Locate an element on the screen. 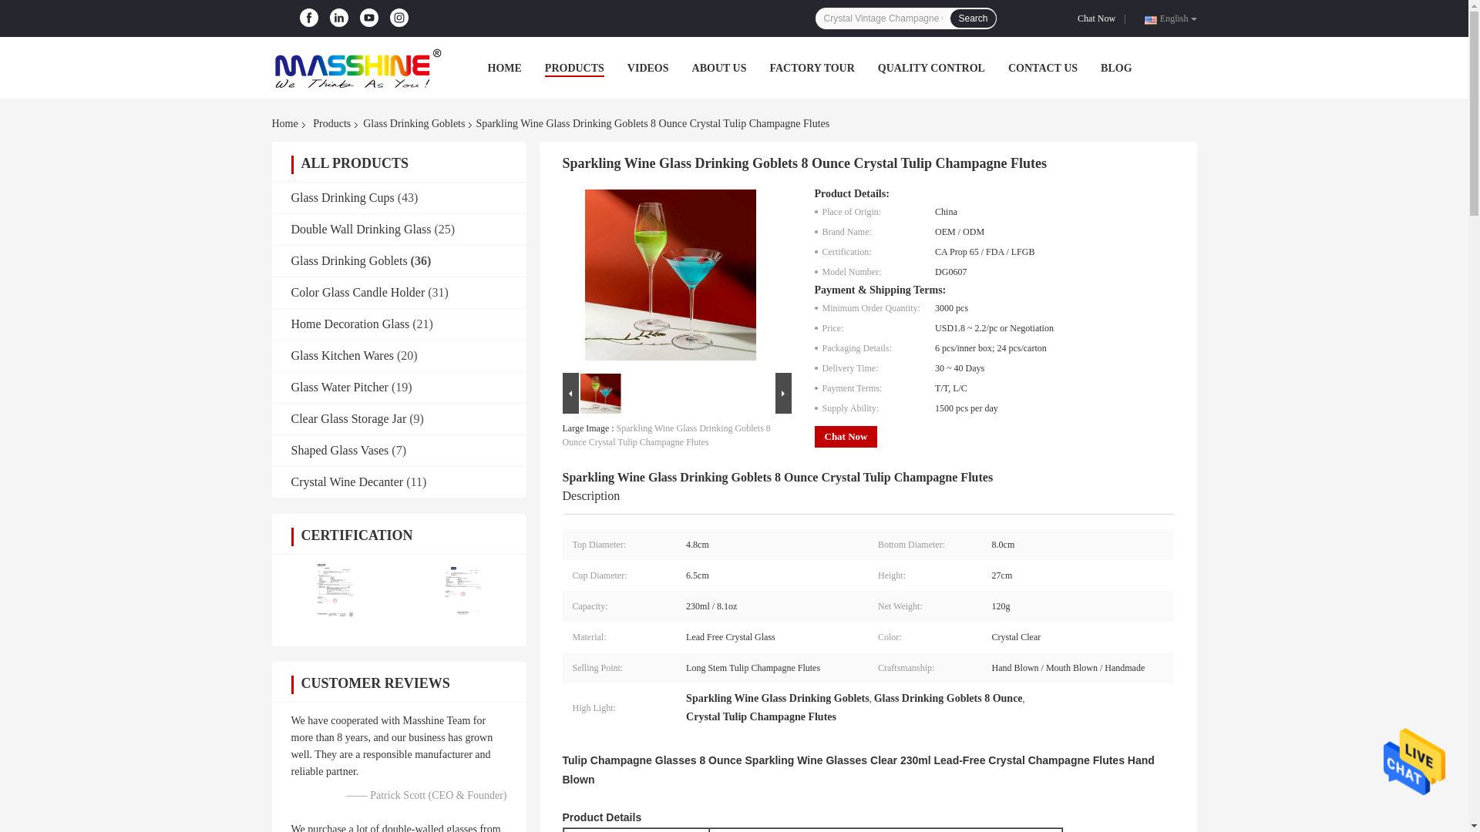 The height and width of the screenshot is (832, 1480). BLOG is located at coordinates (1116, 68).